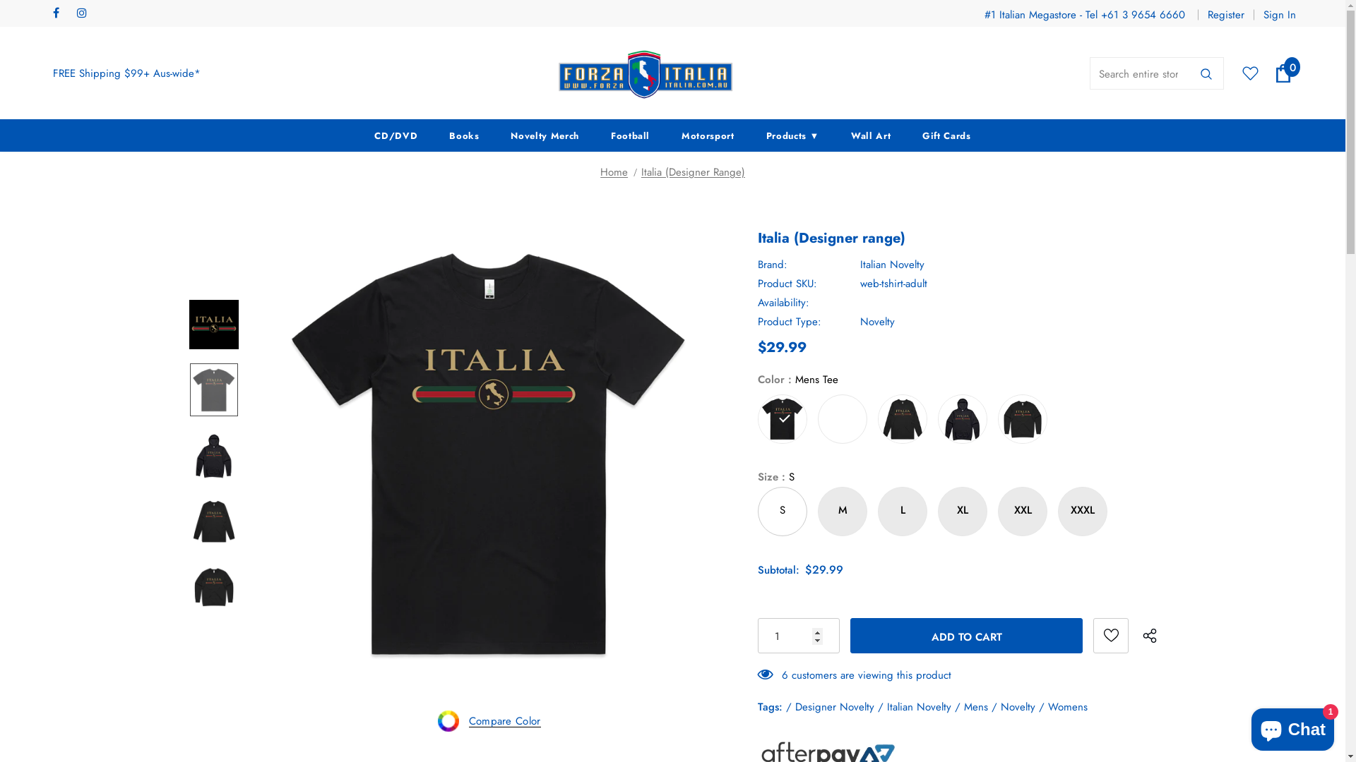  I want to click on Home, so click(614, 172).